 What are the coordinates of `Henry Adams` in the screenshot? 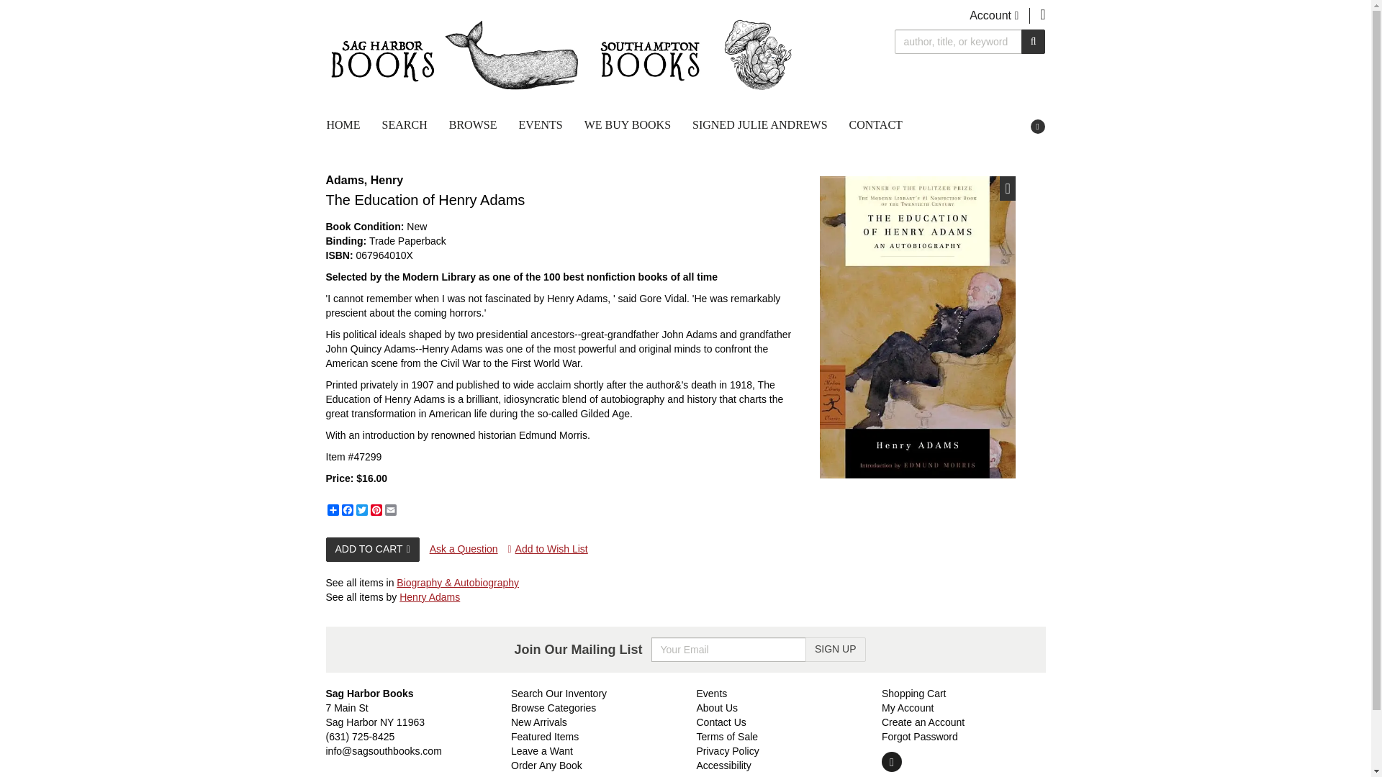 It's located at (429, 597).